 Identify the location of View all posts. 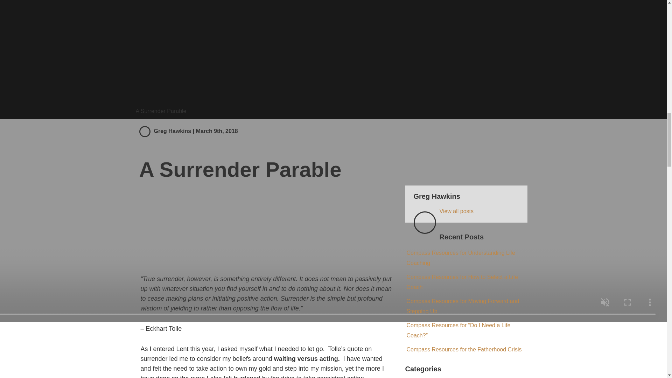
(456, 211).